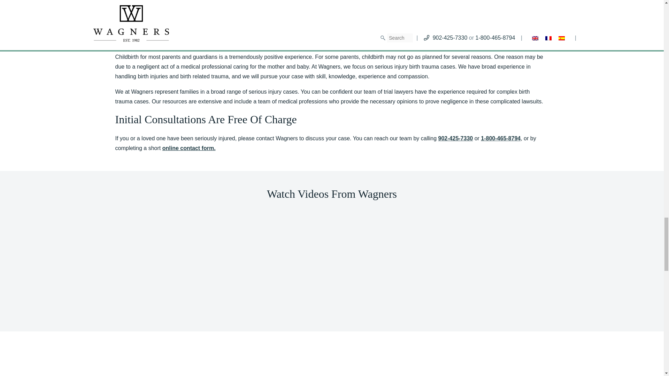 This screenshot has width=669, height=376. I want to click on Wagners Commercial 3 - Capped, so click(488, 255).